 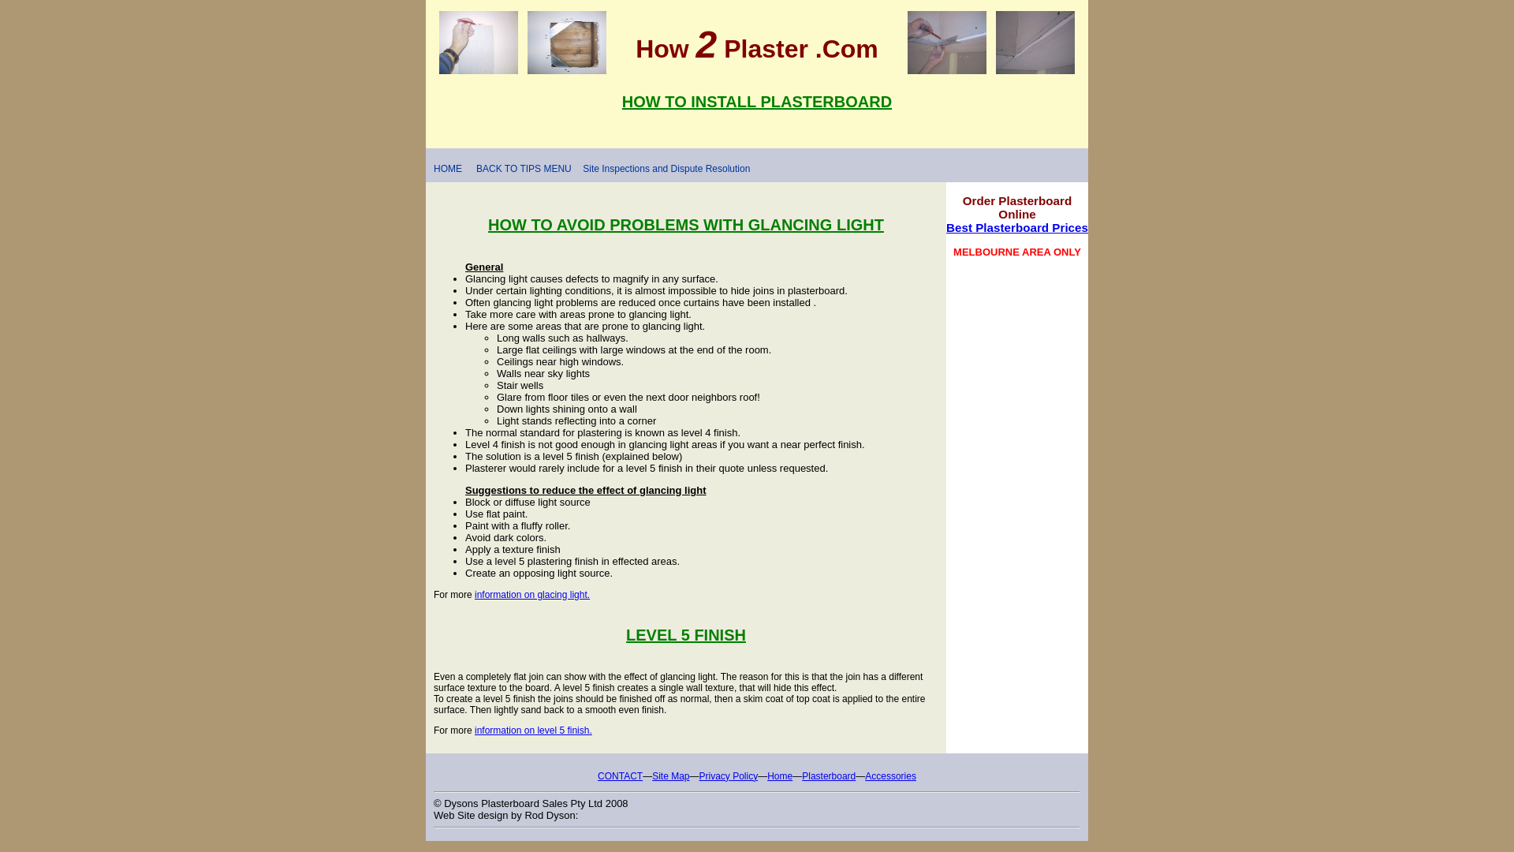 What do you see at coordinates (524, 169) in the screenshot?
I see `BACK TO TIPS MENU` at bounding box center [524, 169].